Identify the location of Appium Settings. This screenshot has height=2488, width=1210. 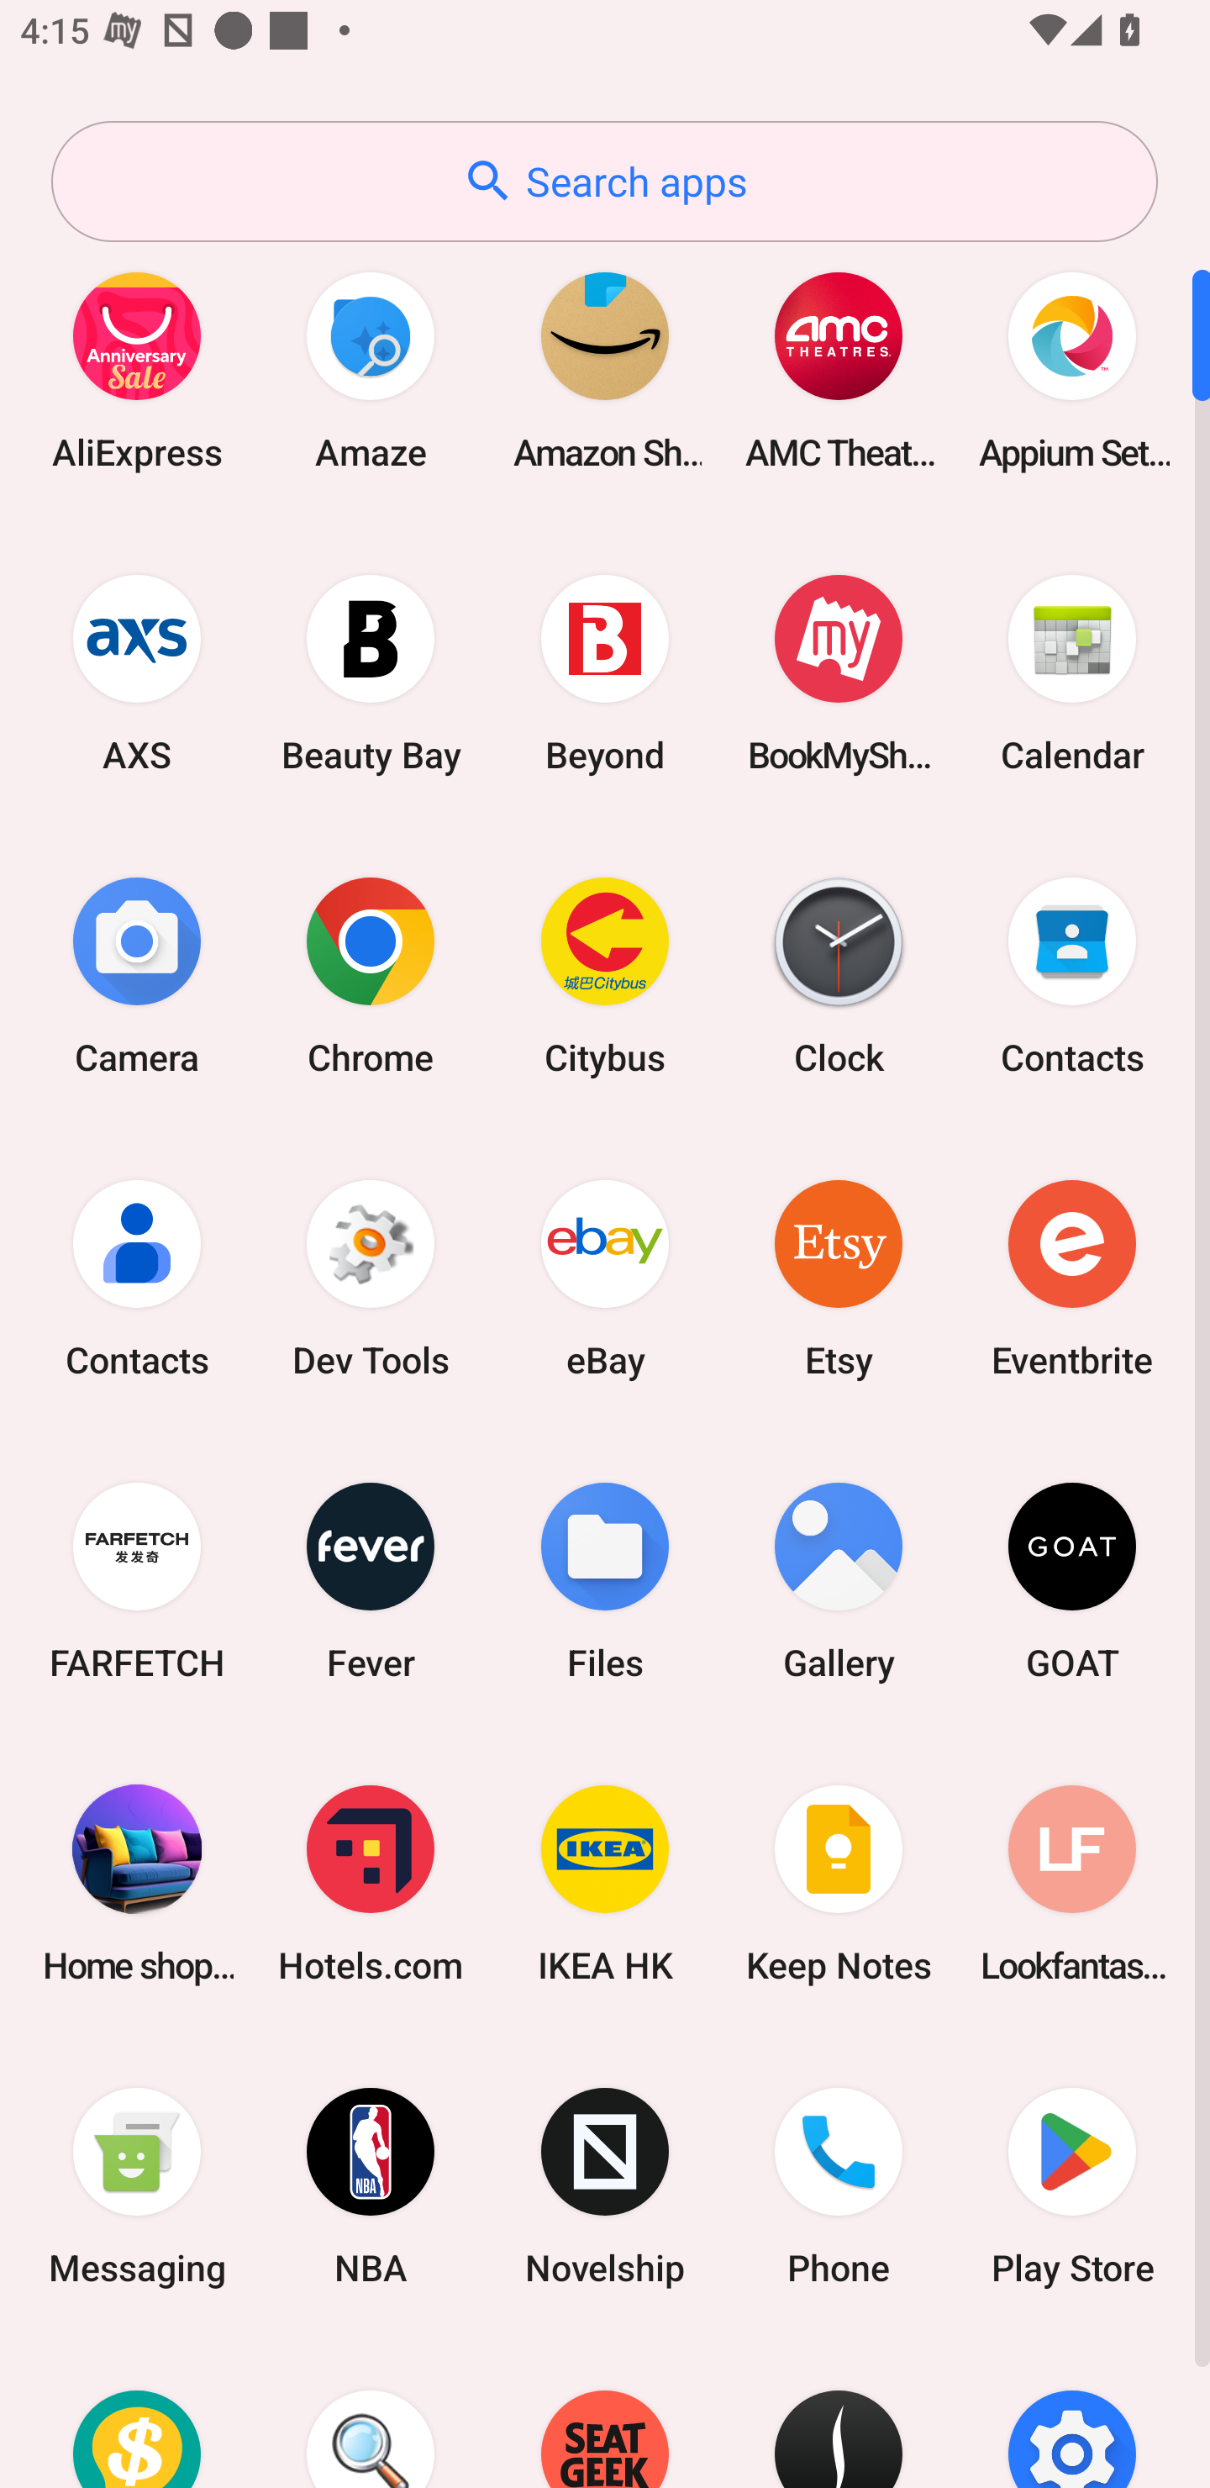
(1072, 370).